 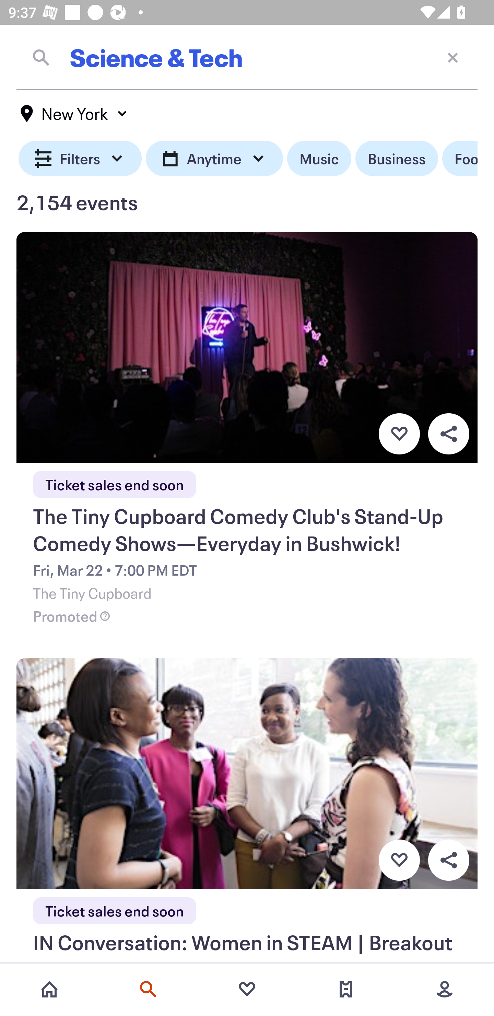 I want to click on Filters, so click(x=80, y=159).